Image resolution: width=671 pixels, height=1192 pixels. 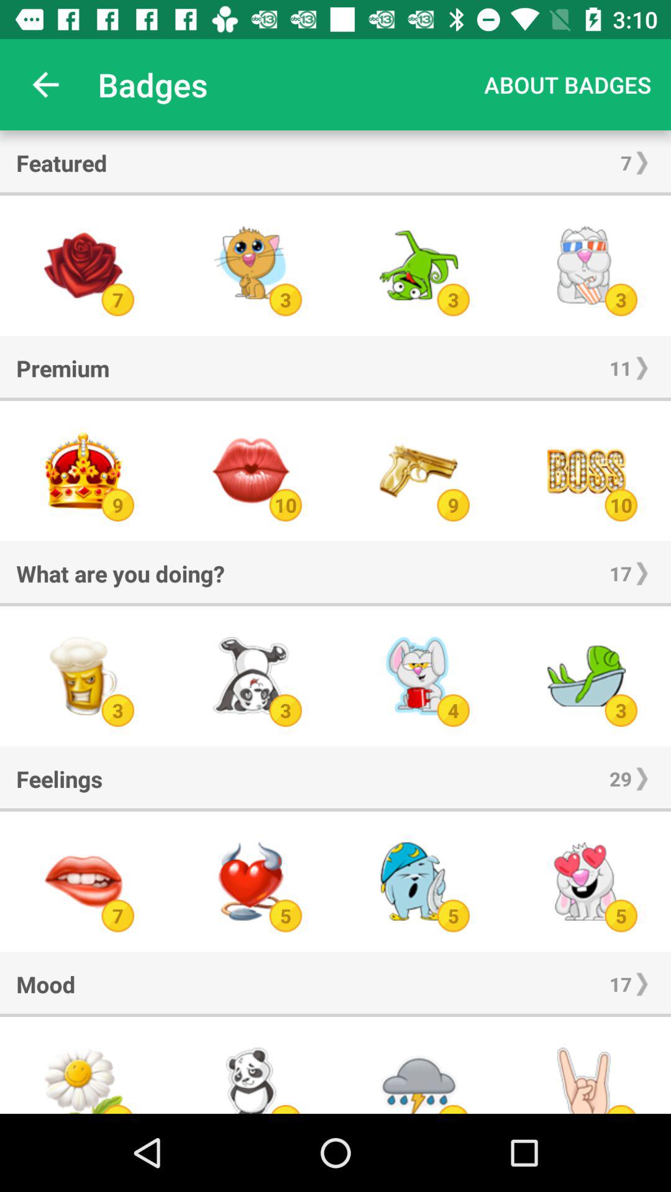 What do you see at coordinates (45, 84) in the screenshot?
I see `tap item next to badges app` at bounding box center [45, 84].